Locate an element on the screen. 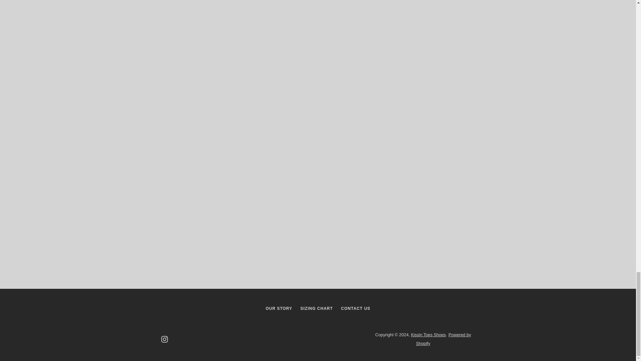 This screenshot has width=641, height=361. CONTACT US is located at coordinates (356, 308).